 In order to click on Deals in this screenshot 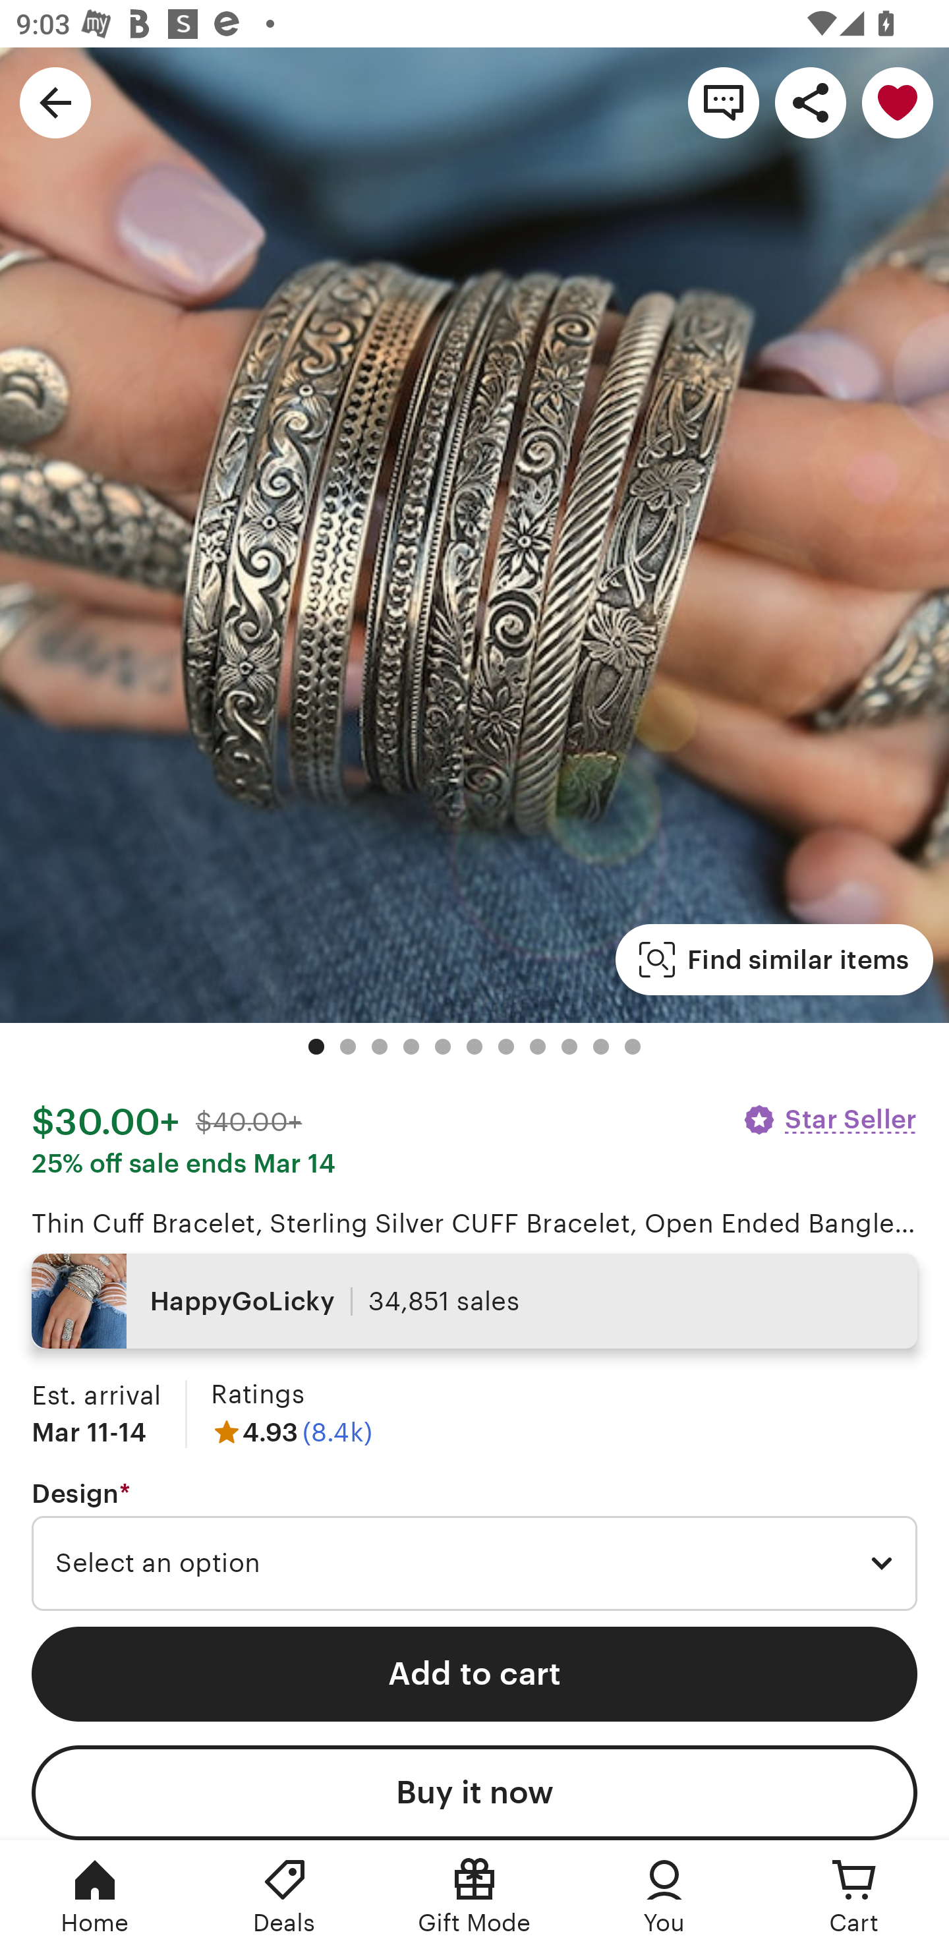, I will do `click(285, 1896)`.